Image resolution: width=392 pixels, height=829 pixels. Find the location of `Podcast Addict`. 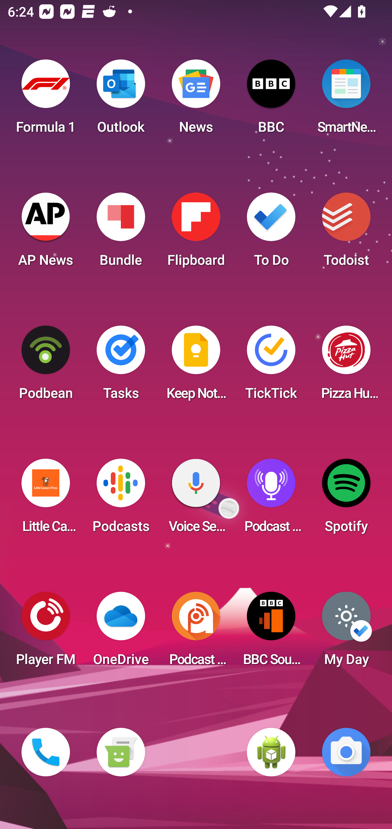

Podcast Addict is located at coordinates (196, 632).